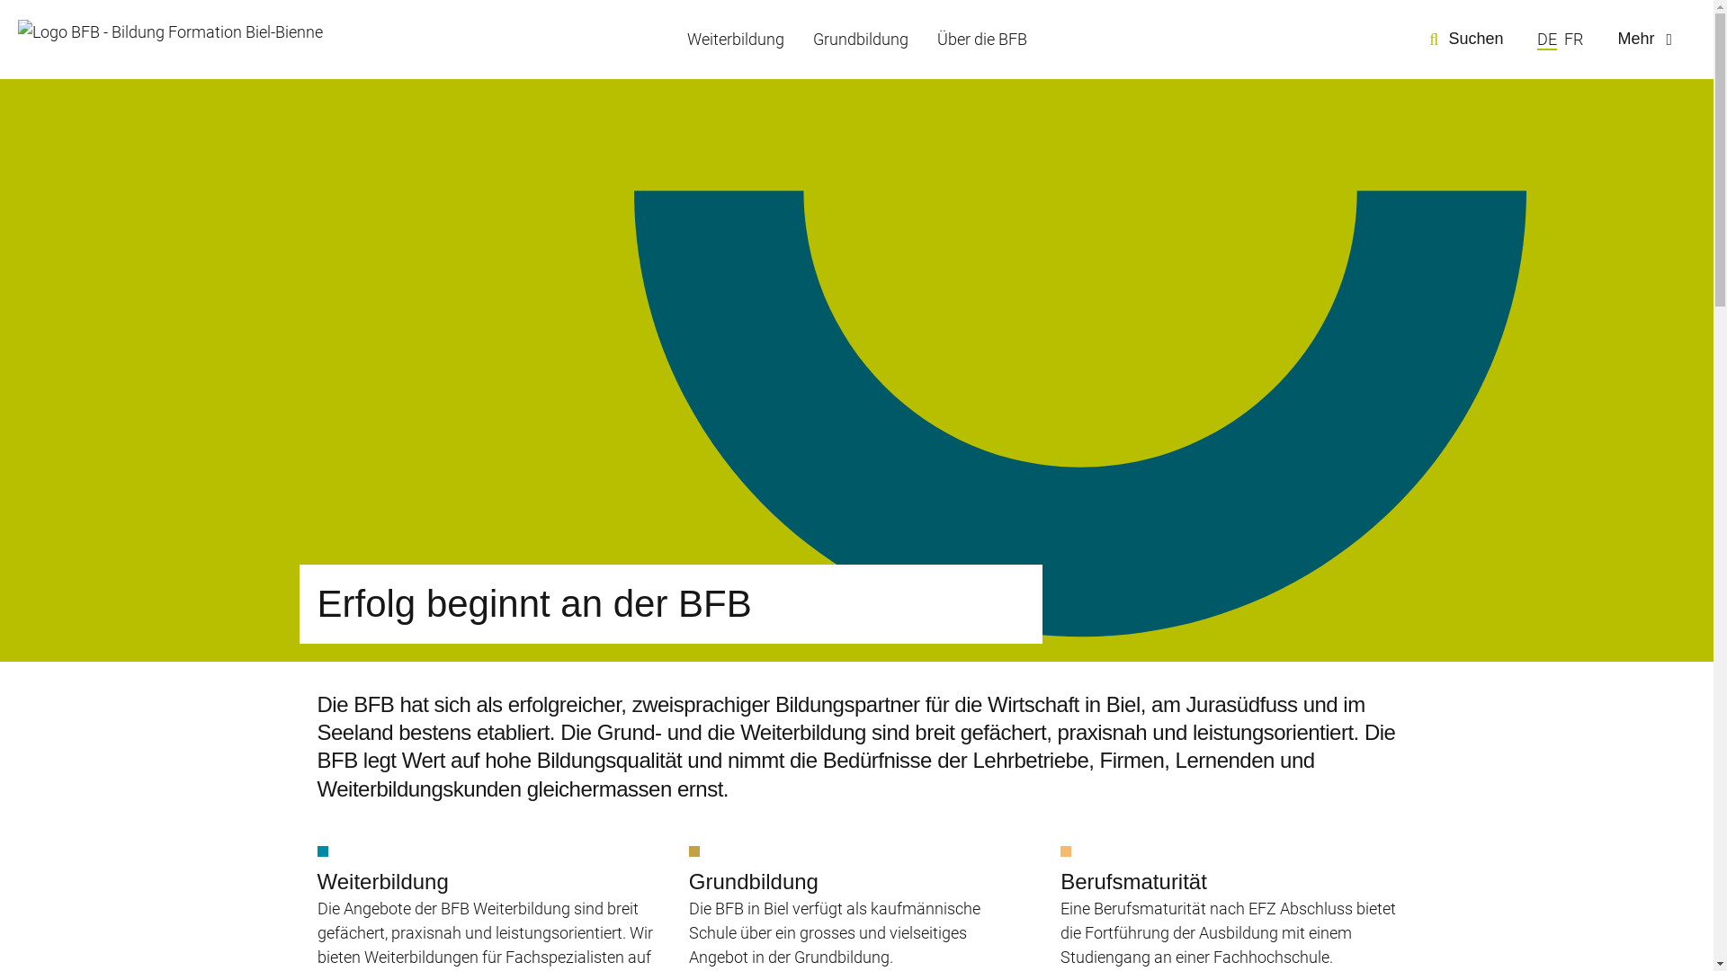  Describe the element at coordinates (861, 39) in the screenshot. I see `Grundbildung` at that location.